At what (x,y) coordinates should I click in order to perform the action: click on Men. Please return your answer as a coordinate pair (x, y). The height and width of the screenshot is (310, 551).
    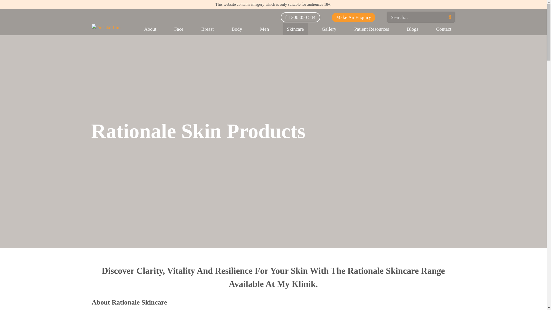
    Looking at the image, I should click on (264, 29).